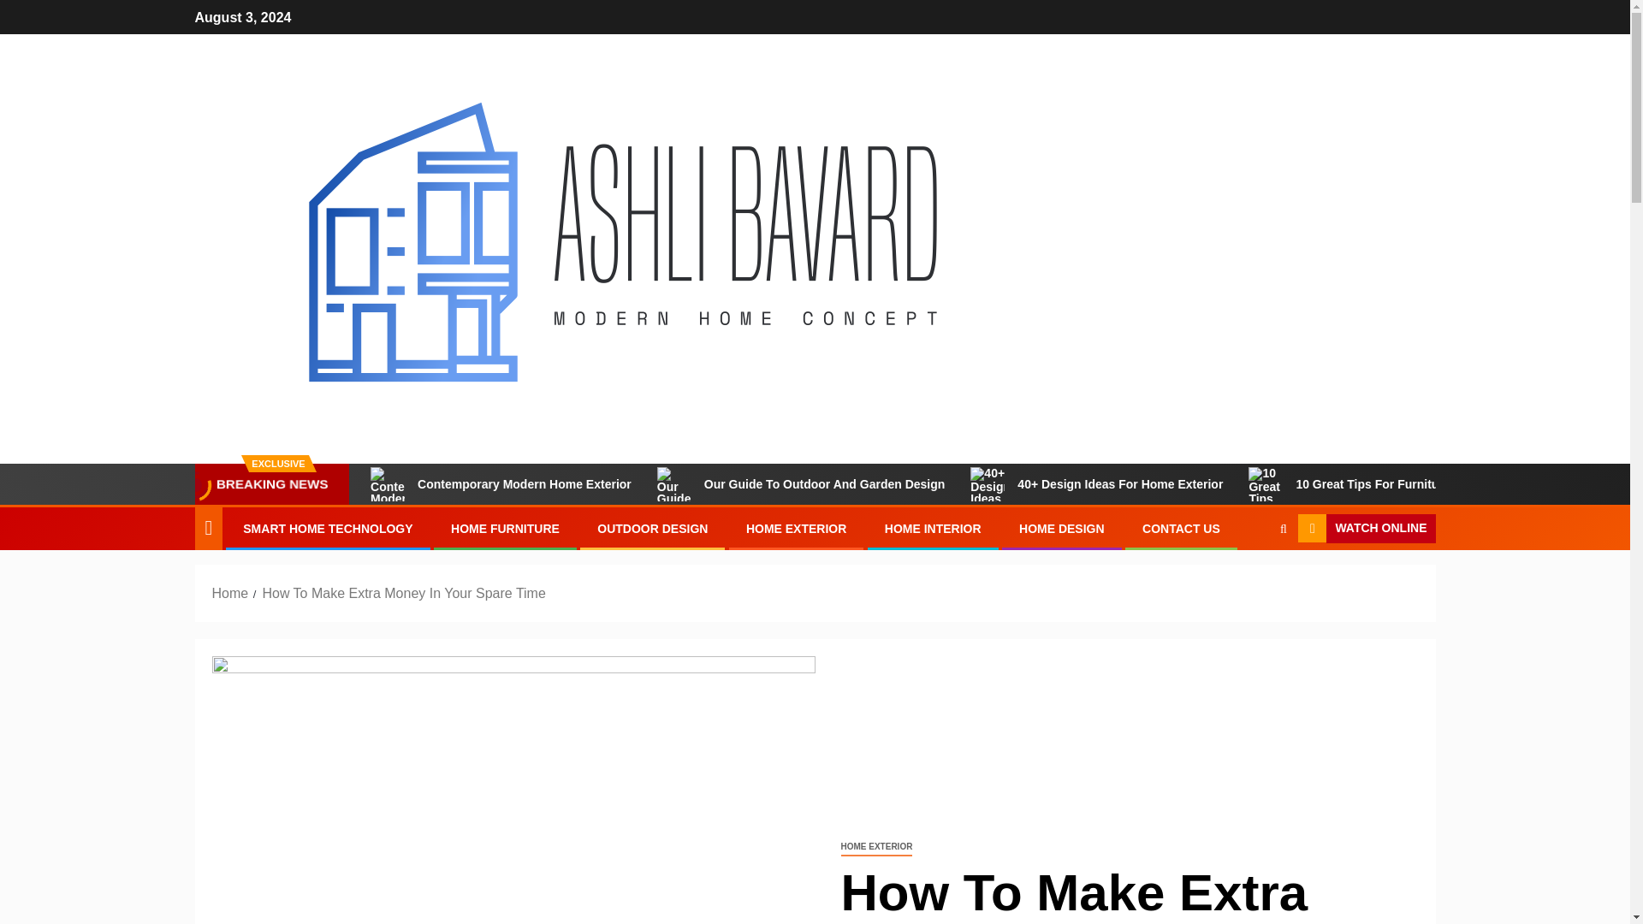 Image resolution: width=1643 pixels, height=924 pixels. What do you see at coordinates (501, 484) in the screenshot?
I see `Contemporary Modern Home Exterior` at bounding box center [501, 484].